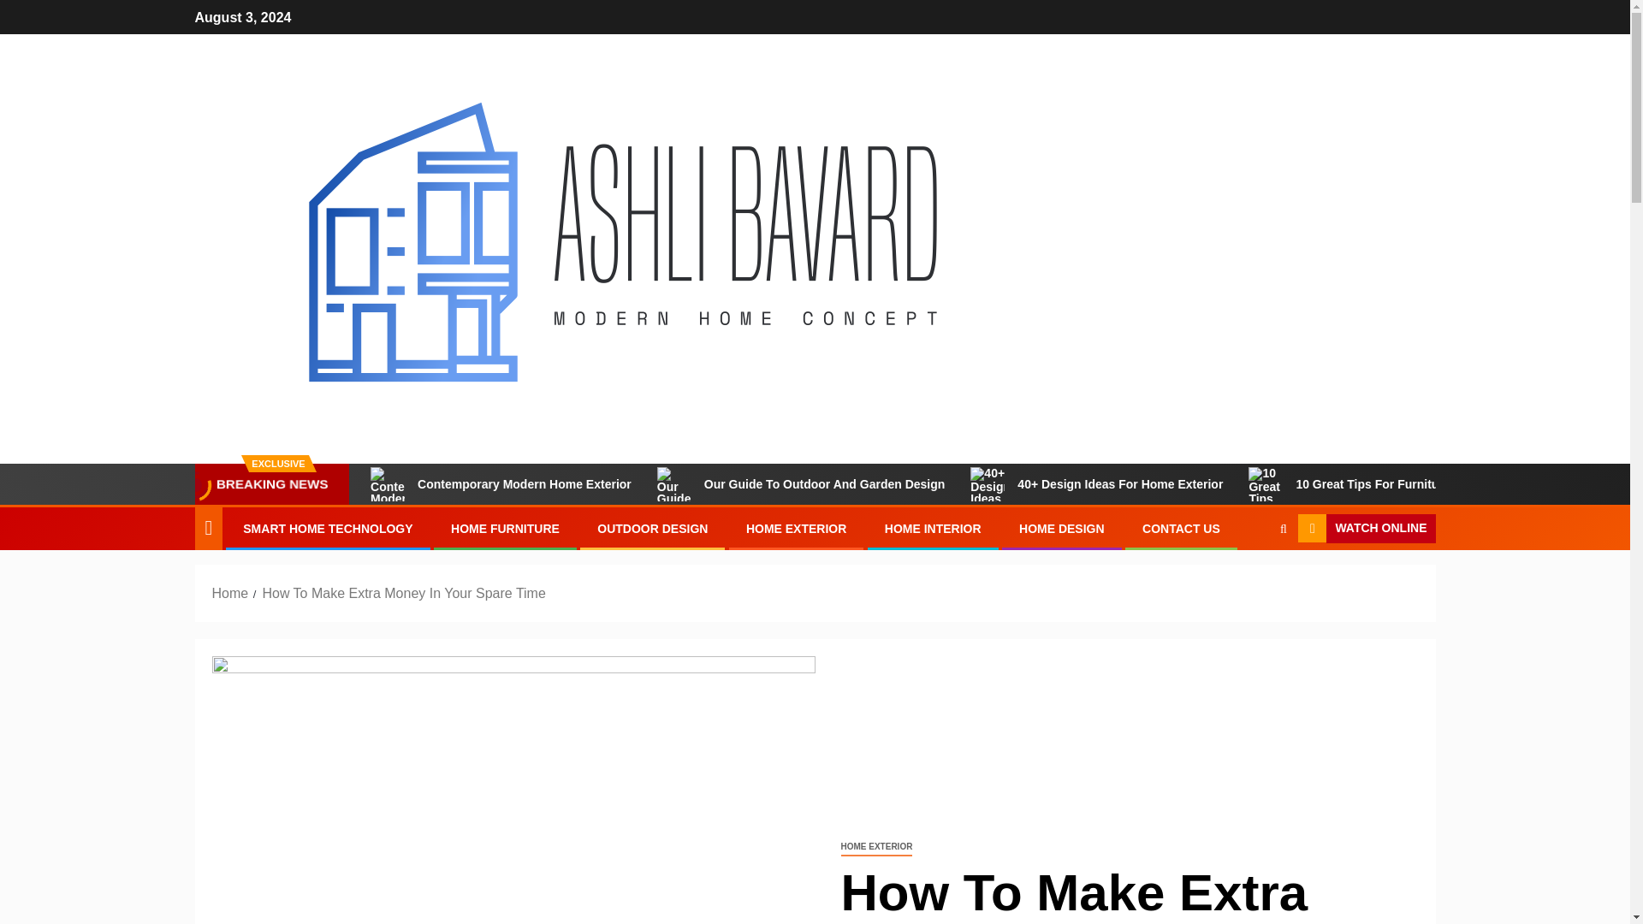 Image resolution: width=1643 pixels, height=924 pixels. What do you see at coordinates (501, 484) in the screenshot?
I see `Contemporary Modern Home Exterior` at bounding box center [501, 484].